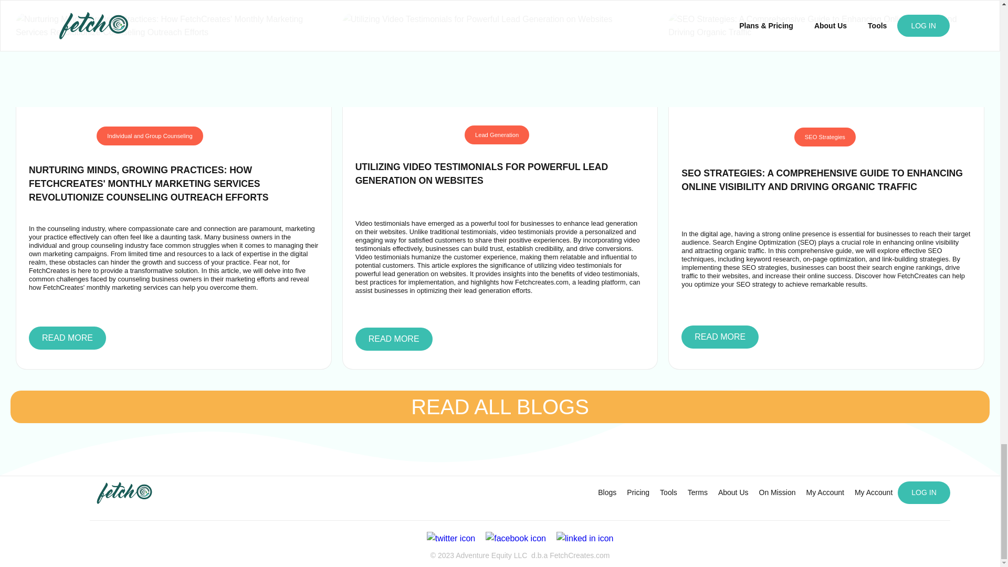  I want to click on READ MORE, so click(720, 337).